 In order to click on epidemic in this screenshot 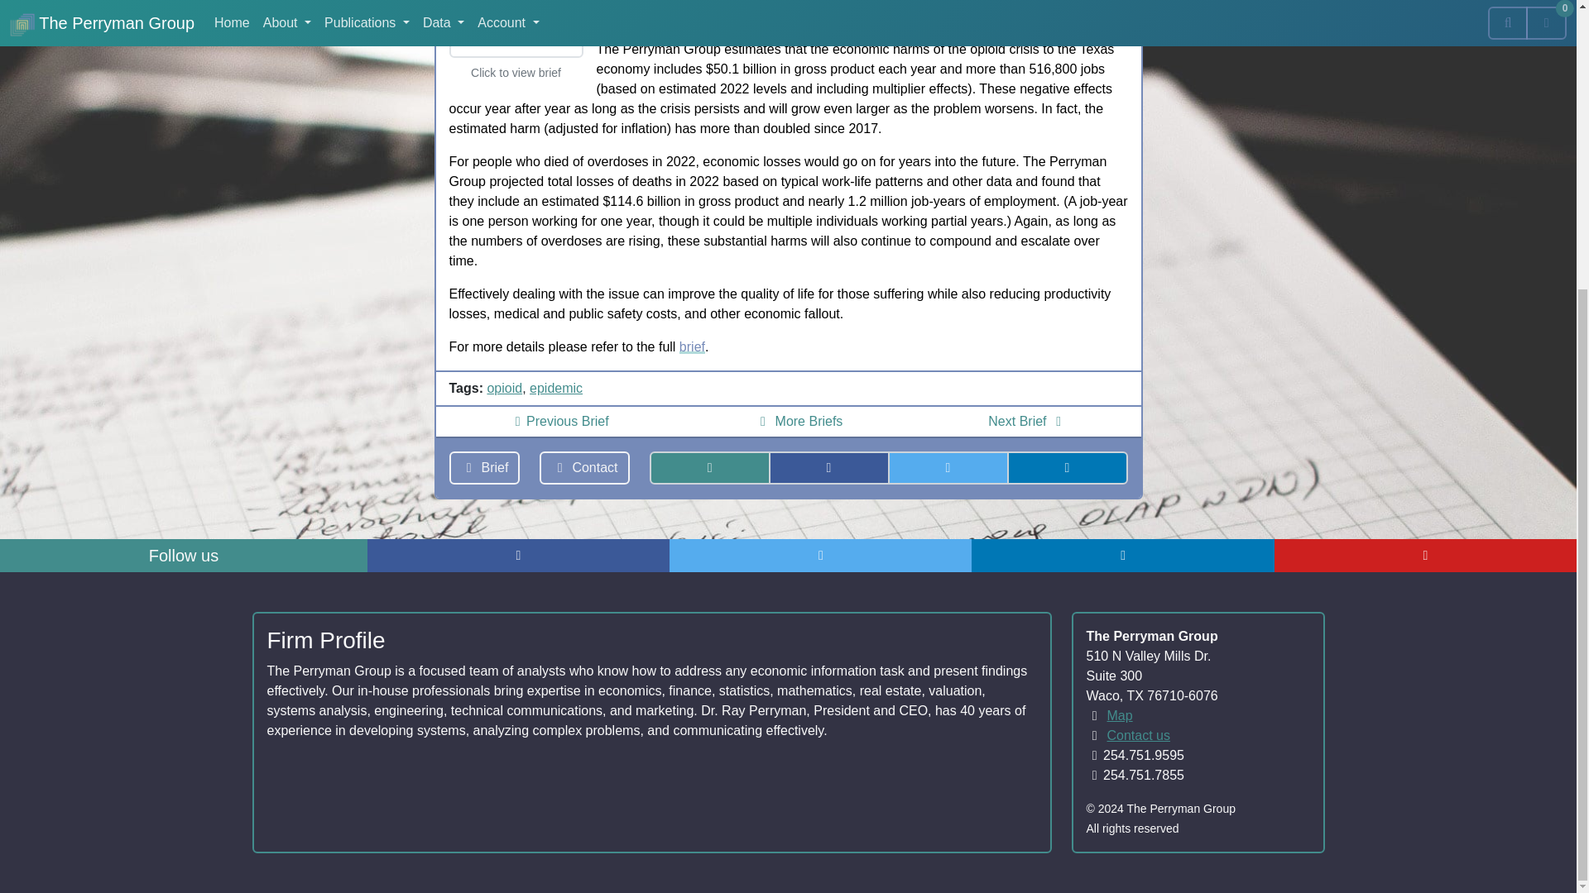, I will do `click(556, 389)`.